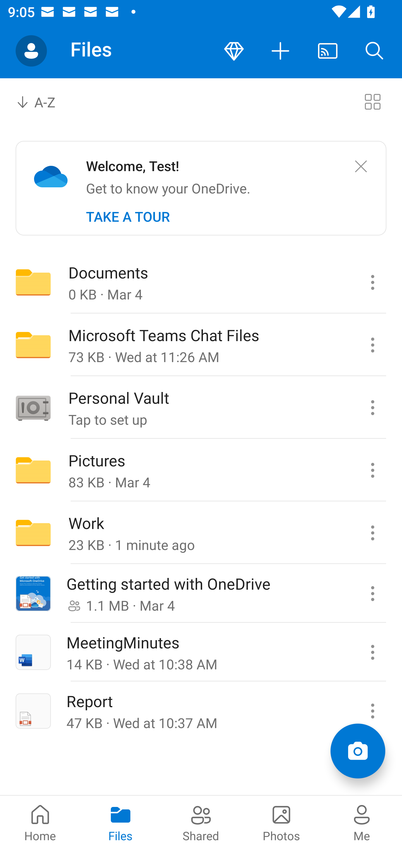 The height and width of the screenshot is (850, 402). I want to click on Account switcher, so click(31, 51).